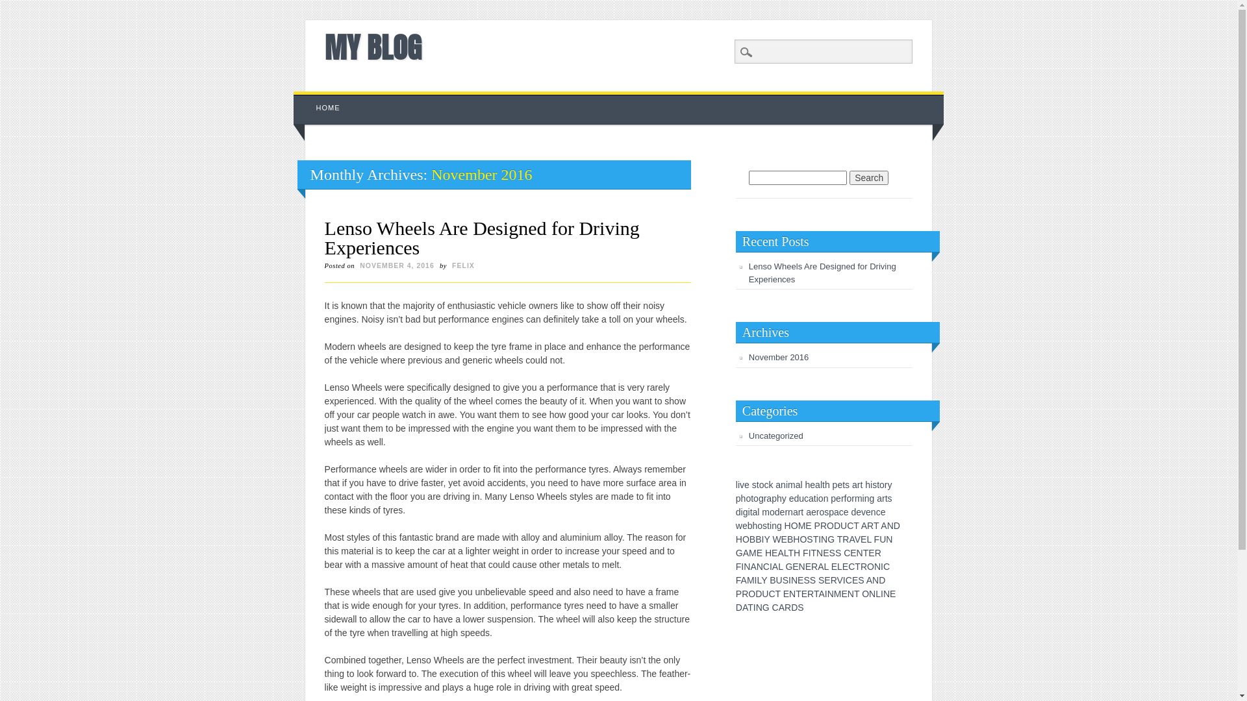 The height and width of the screenshot is (701, 1247). What do you see at coordinates (790, 539) in the screenshot?
I see `B` at bounding box center [790, 539].